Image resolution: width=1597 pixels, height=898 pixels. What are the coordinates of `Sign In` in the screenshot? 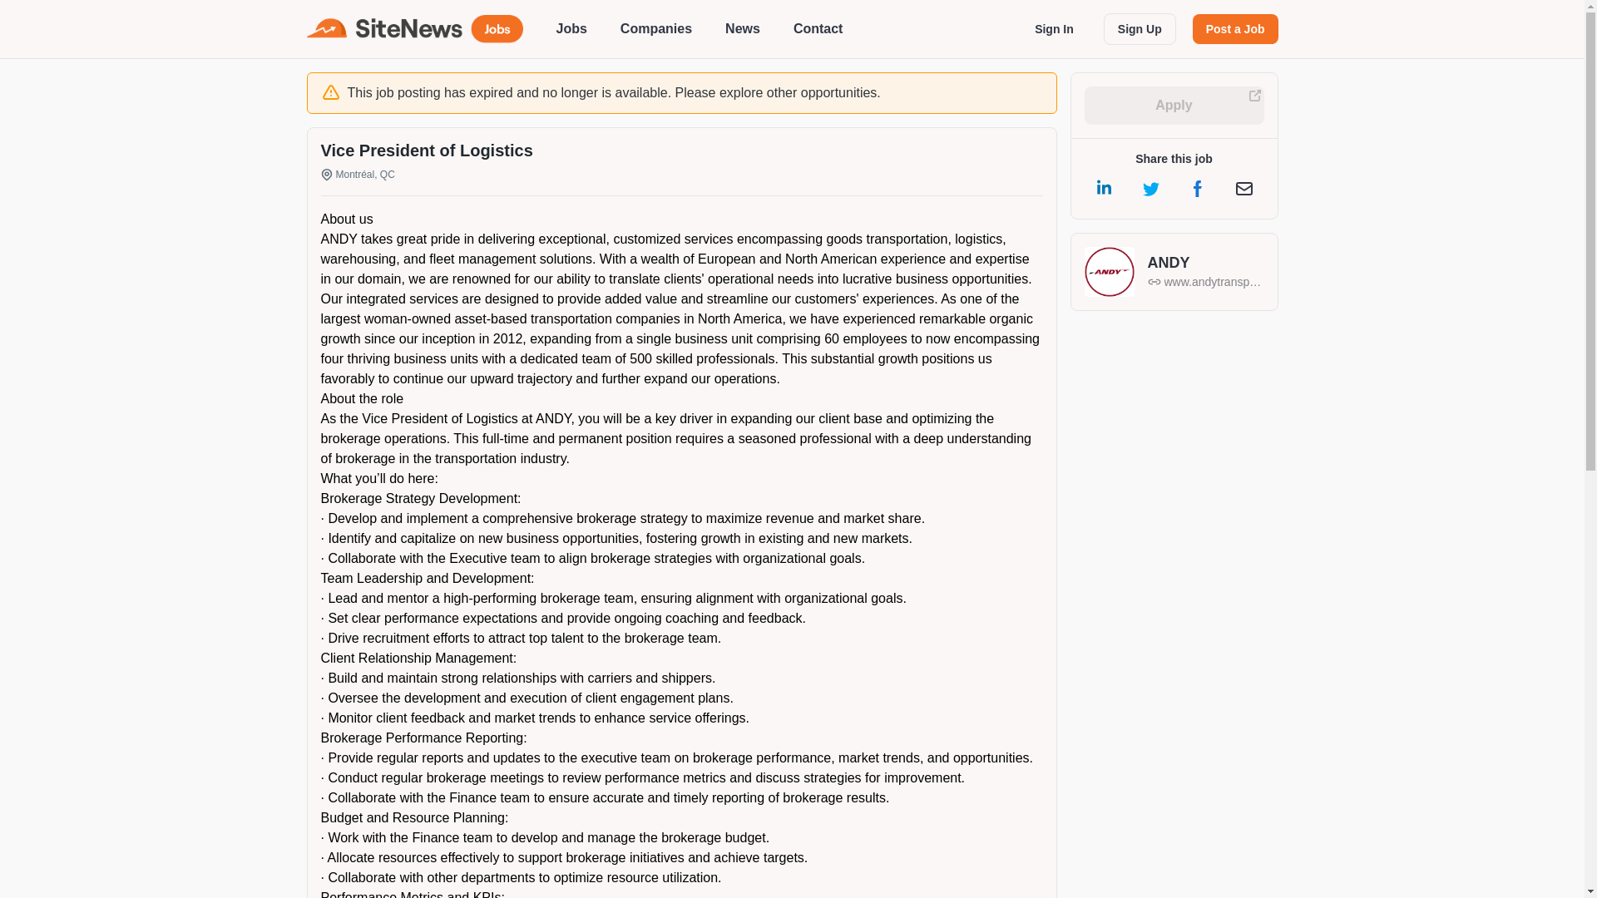 It's located at (1055, 28).